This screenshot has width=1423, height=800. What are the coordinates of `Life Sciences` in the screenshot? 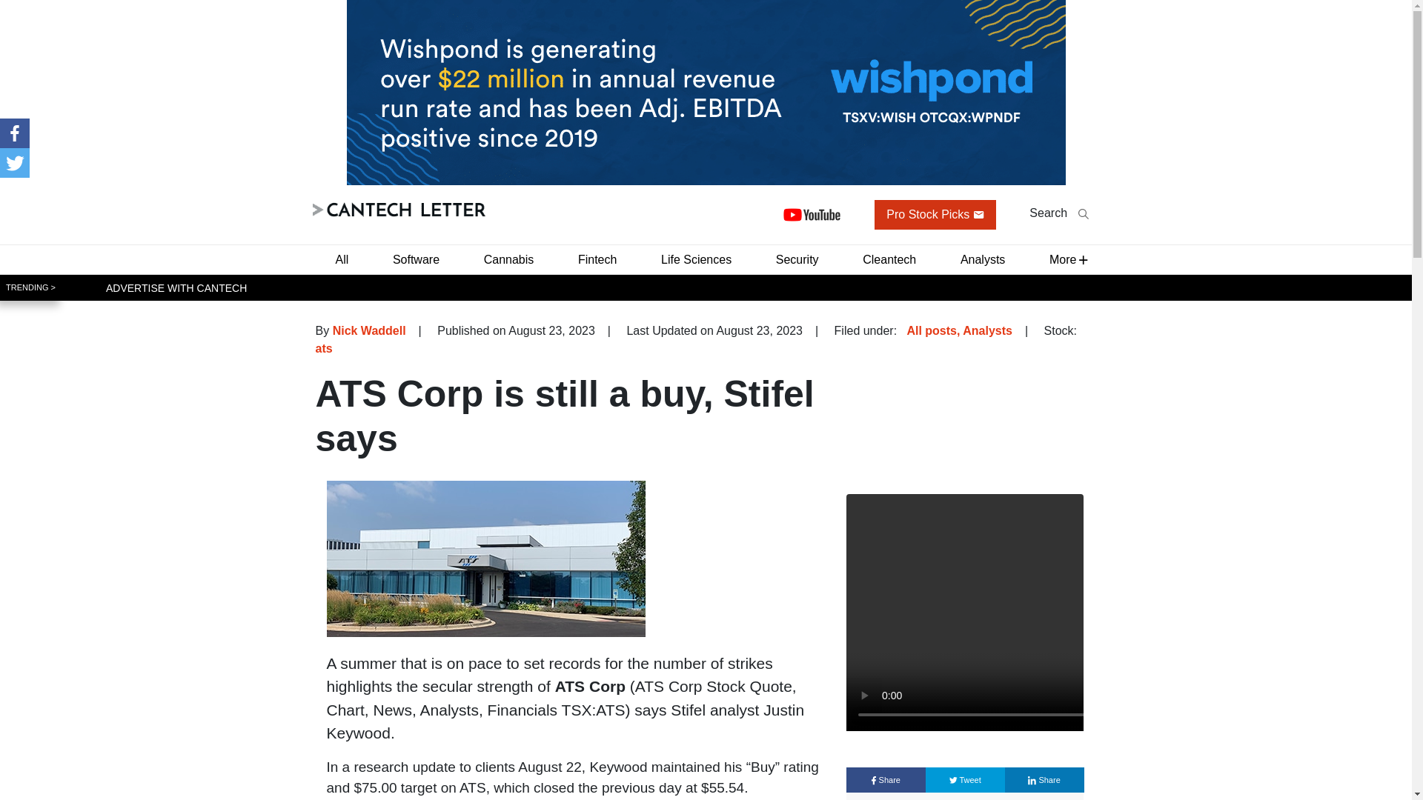 It's located at (695, 259).